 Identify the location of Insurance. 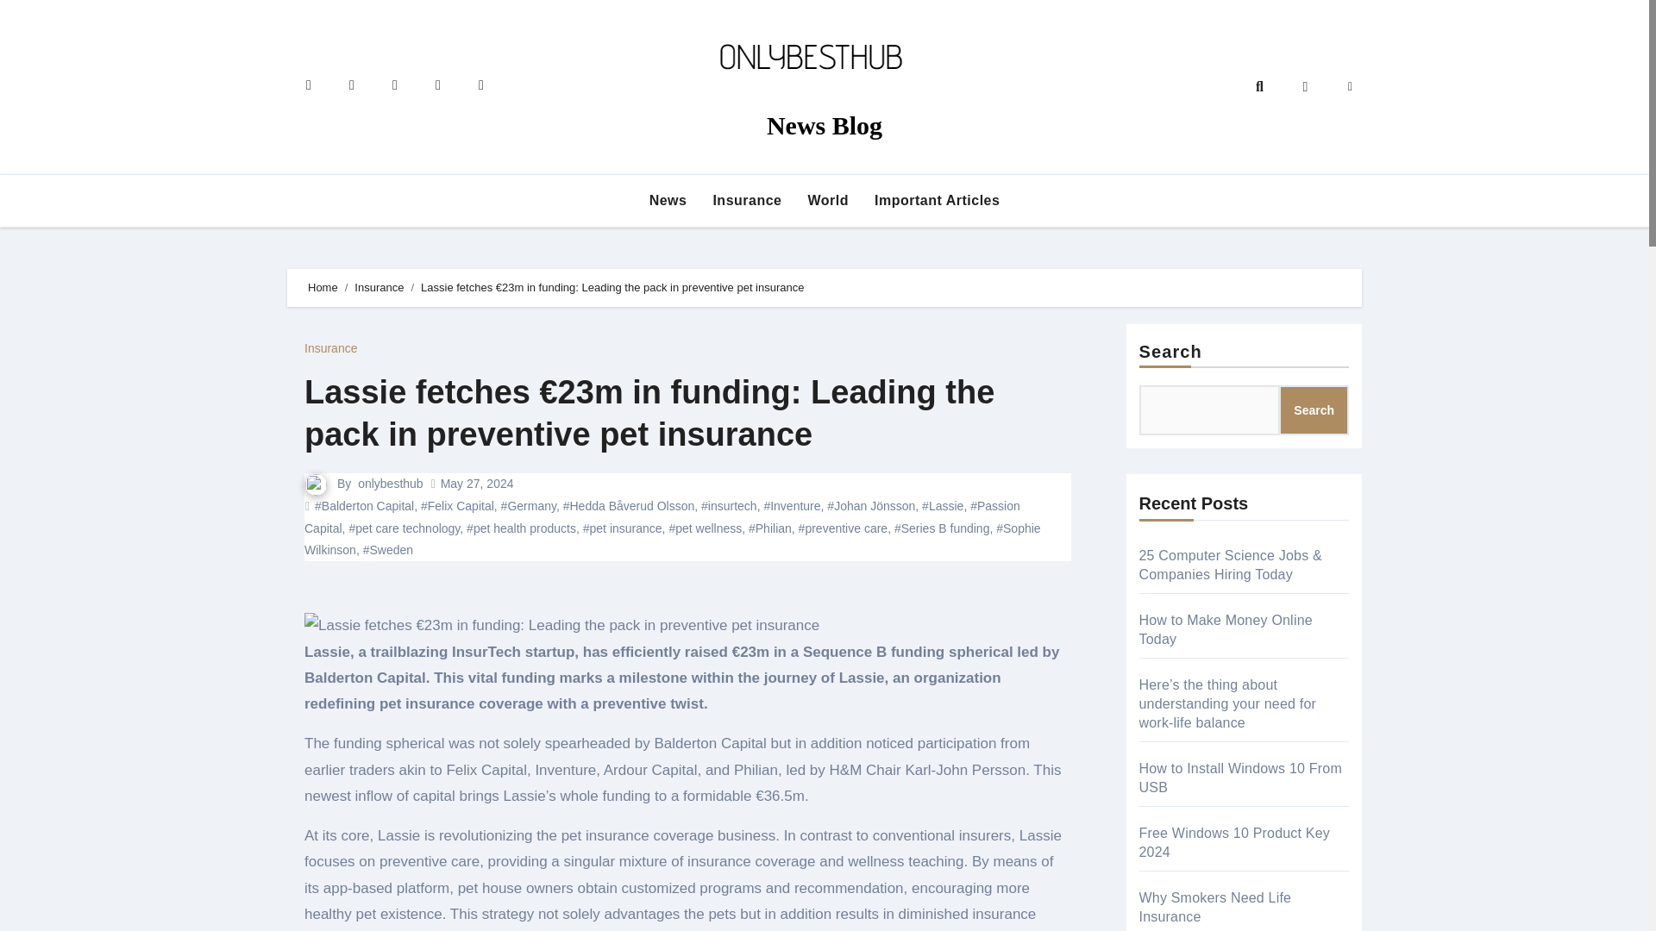
(747, 200).